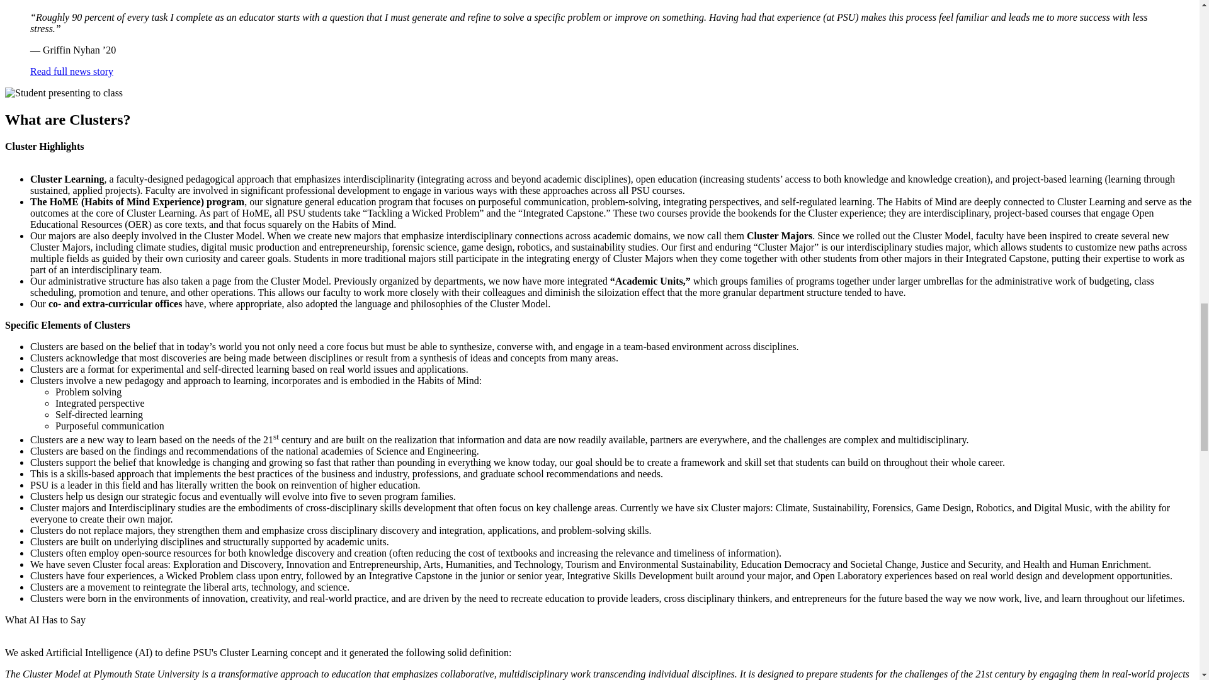  Describe the element at coordinates (72, 71) in the screenshot. I see `Read full news story` at that location.